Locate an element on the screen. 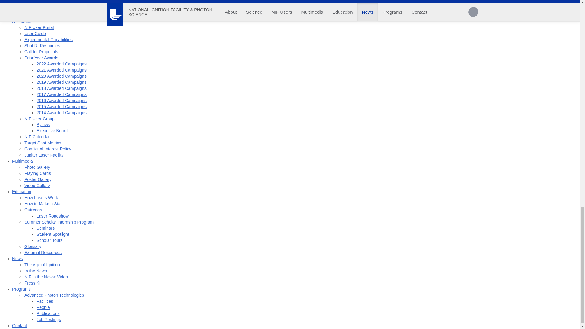 The image size is (585, 329). External Resources is located at coordinates (43, 252).